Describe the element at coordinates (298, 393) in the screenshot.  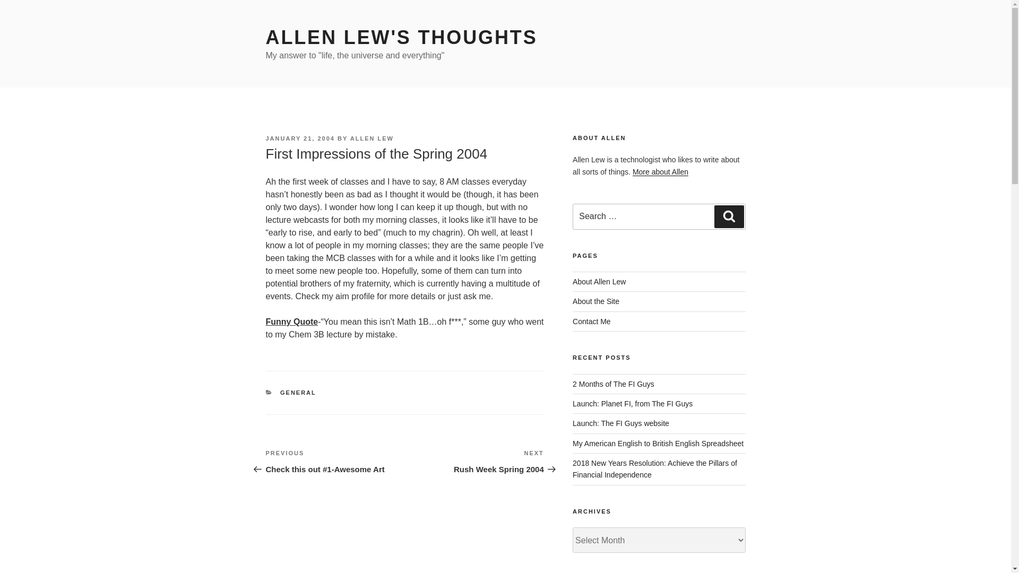
I see `GENERAL` at that location.